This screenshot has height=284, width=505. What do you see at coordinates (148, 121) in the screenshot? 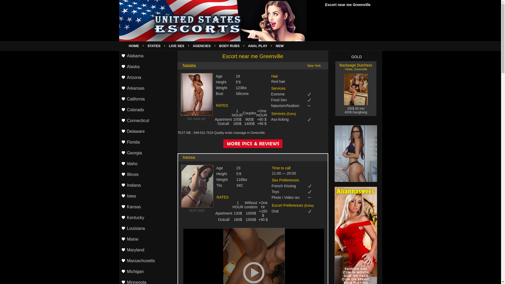
I see `Connecticut` at bounding box center [148, 121].